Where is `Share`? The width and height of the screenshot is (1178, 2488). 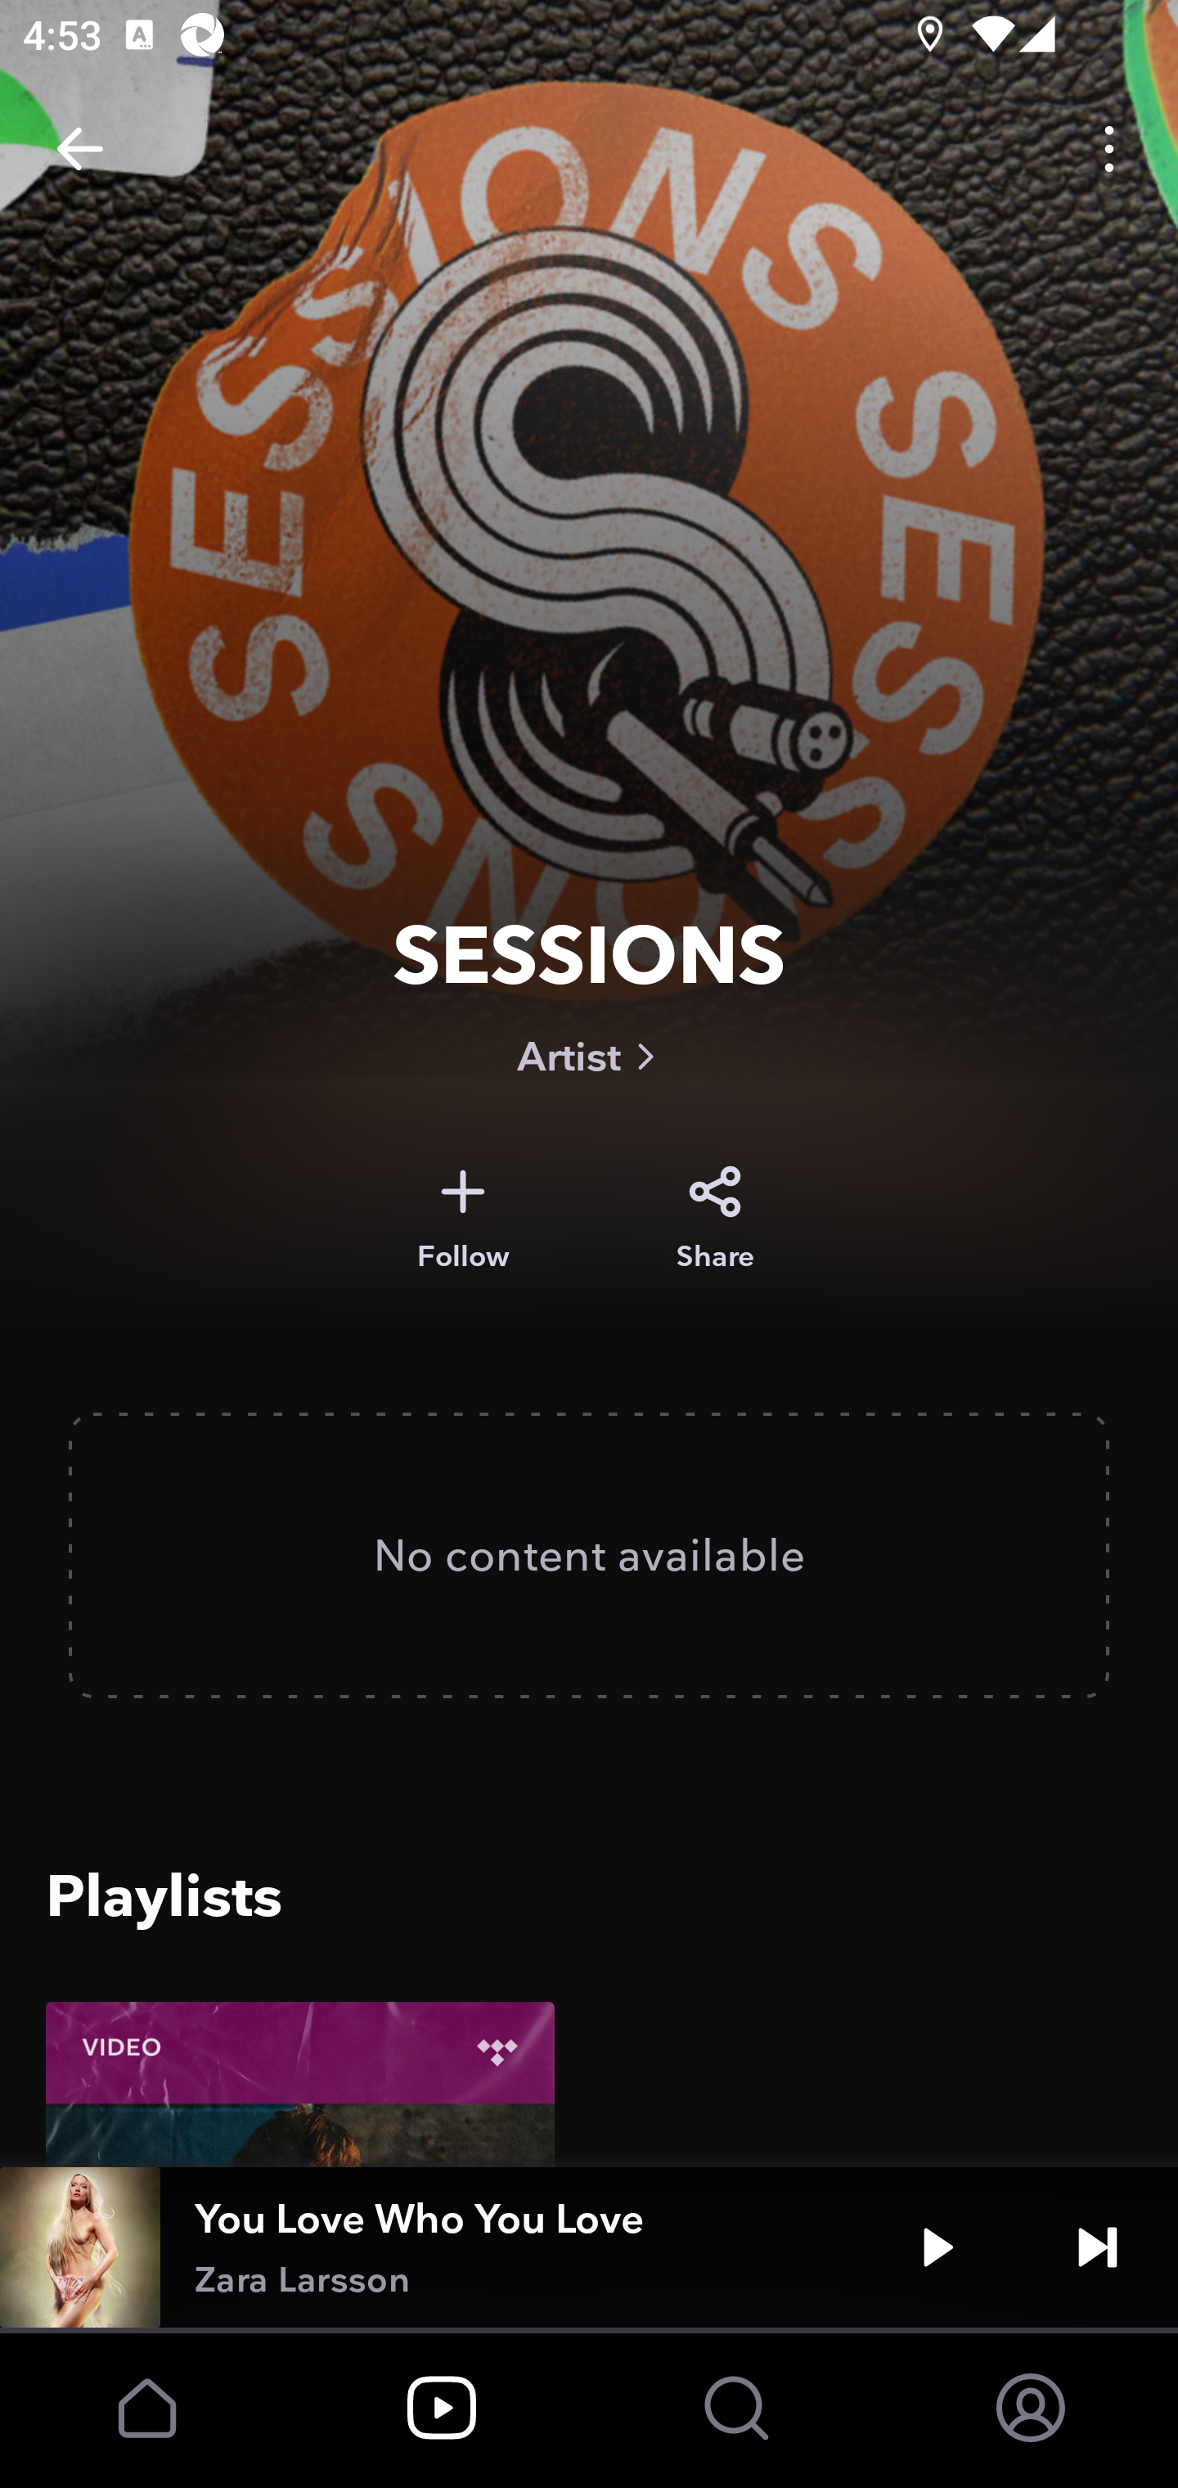
Share is located at coordinates (715, 1219).